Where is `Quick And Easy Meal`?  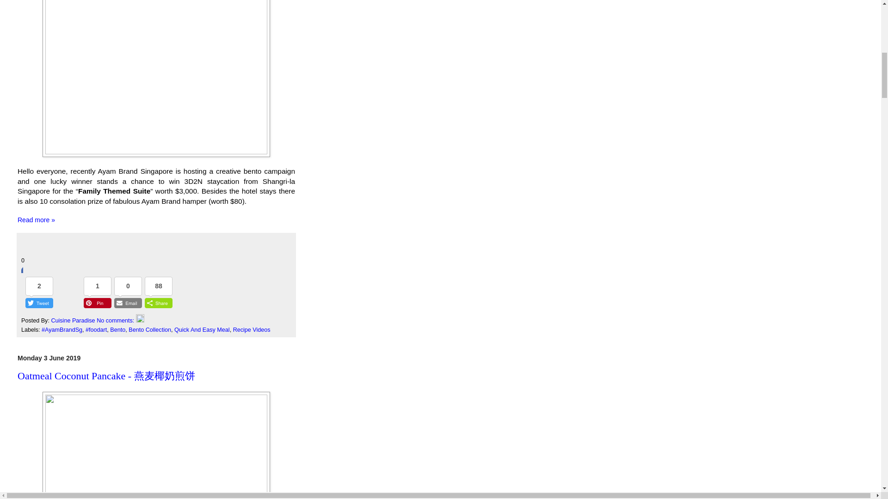 Quick And Easy Meal is located at coordinates (202, 330).